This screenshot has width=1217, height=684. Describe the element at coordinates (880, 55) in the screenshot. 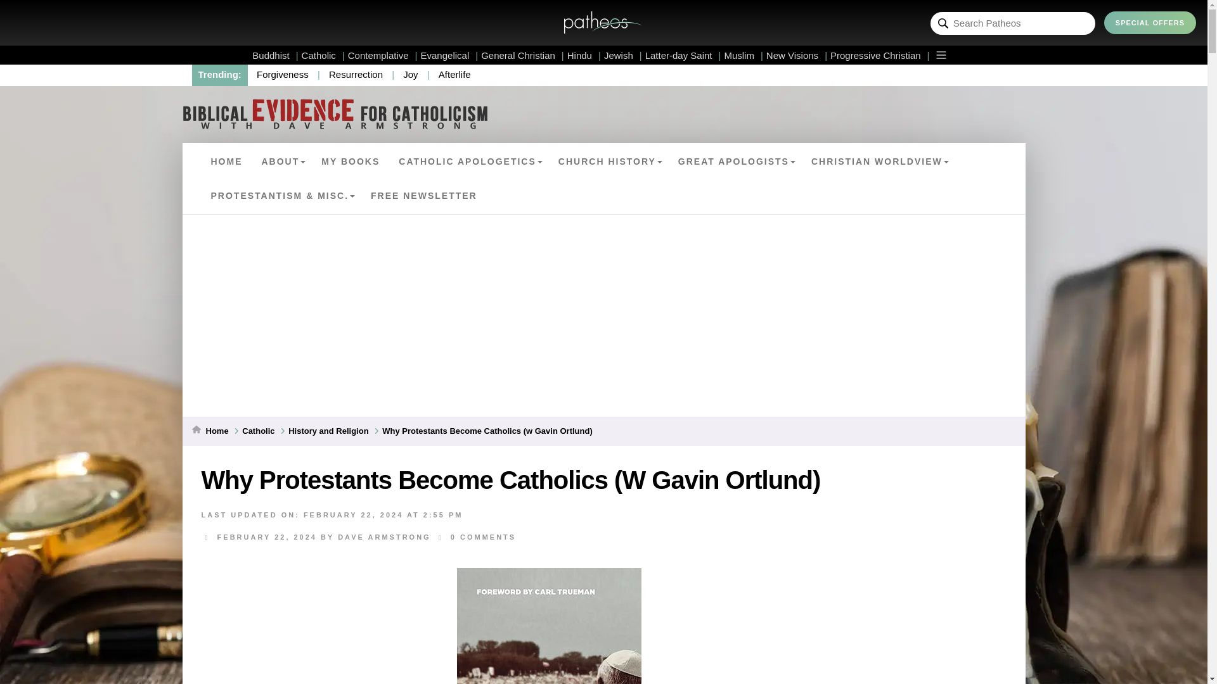

I see `Progressive Christian` at that location.